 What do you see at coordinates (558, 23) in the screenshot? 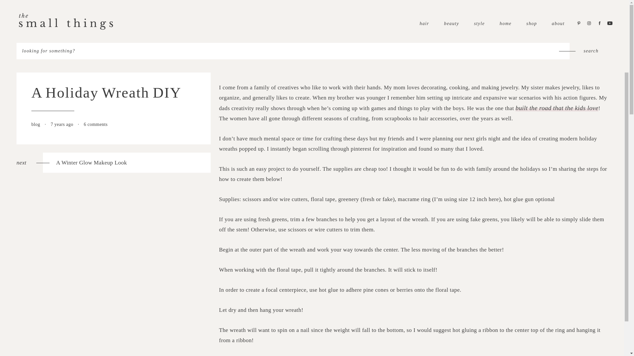
I see `search` at bounding box center [558, 23].